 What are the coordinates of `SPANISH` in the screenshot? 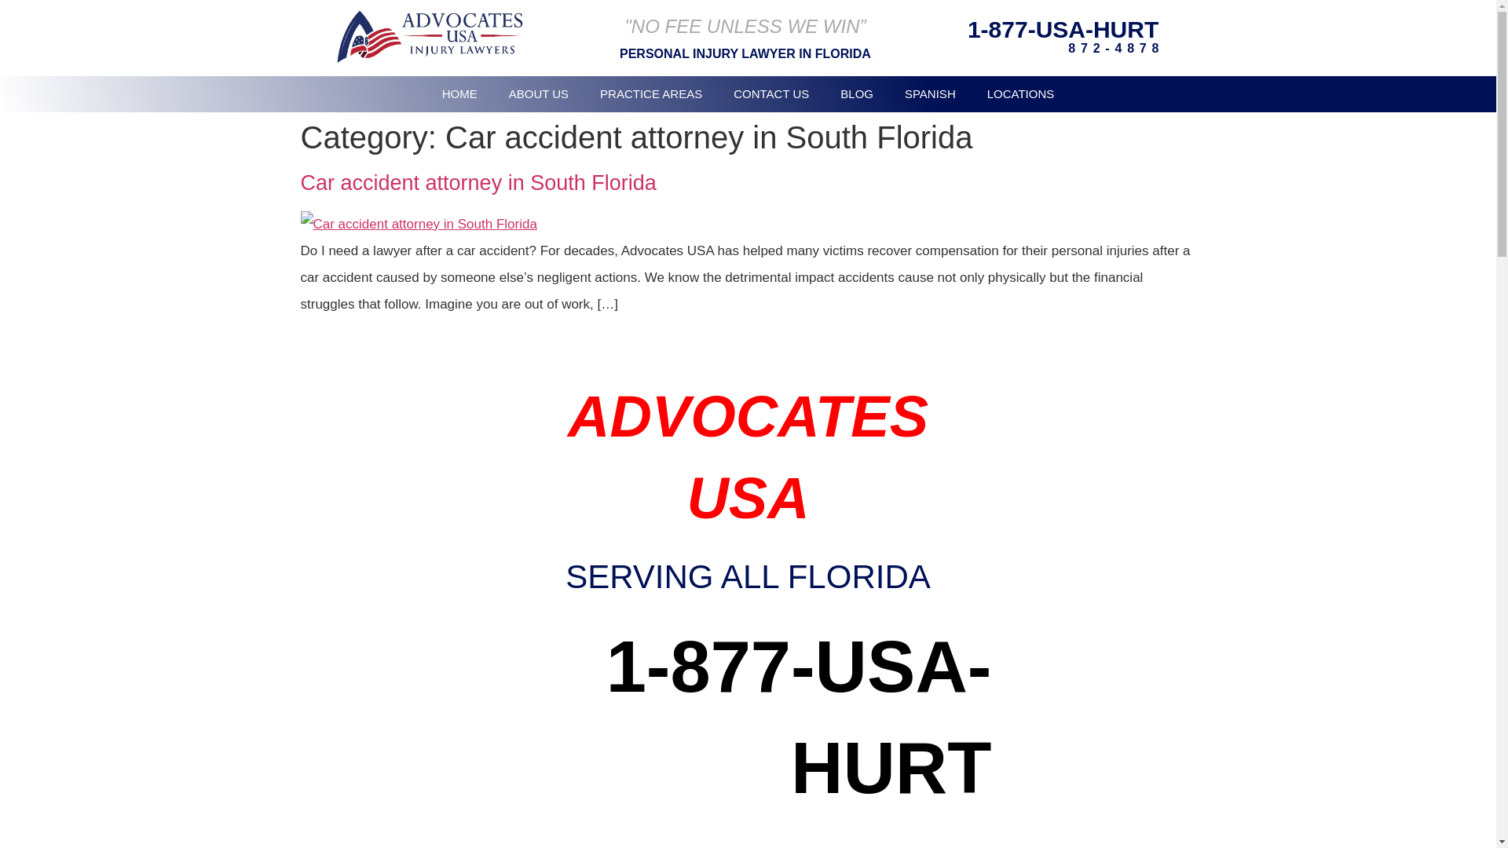 It's located at (930, 93).